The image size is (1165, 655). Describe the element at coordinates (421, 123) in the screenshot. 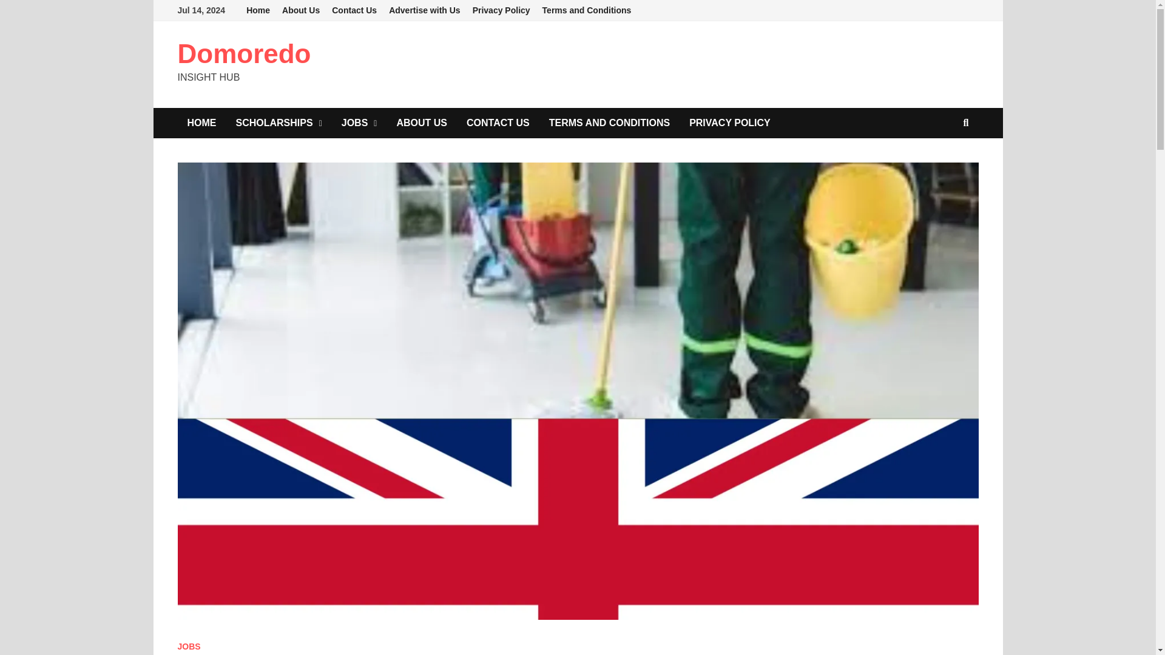

I see `ABOUT US` at that location.